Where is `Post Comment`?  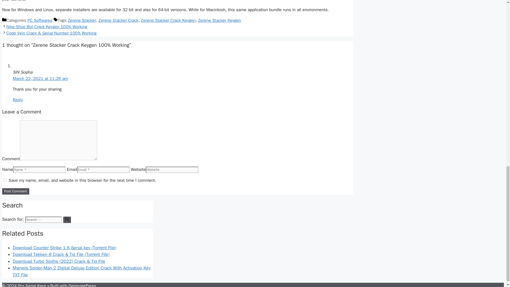 Post Comment is located at coordinates (15, 191).